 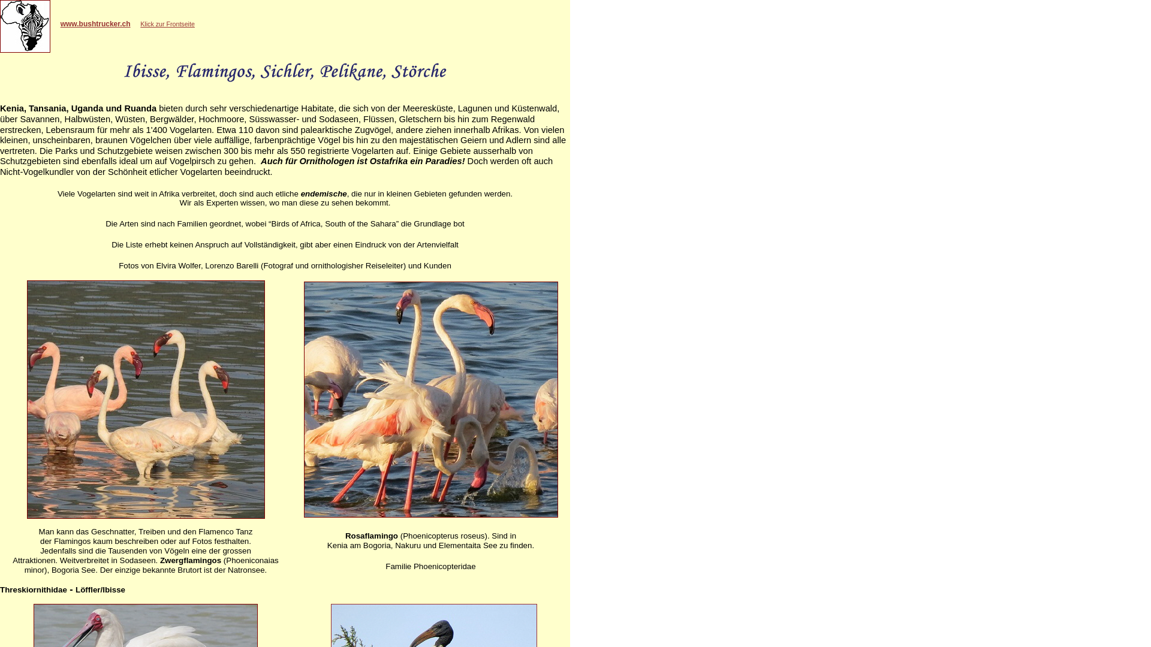 What do you see at coordinates (430, 400) in the screenshot?
I see `Greater Flamingos` at bounding box center [430, 400].